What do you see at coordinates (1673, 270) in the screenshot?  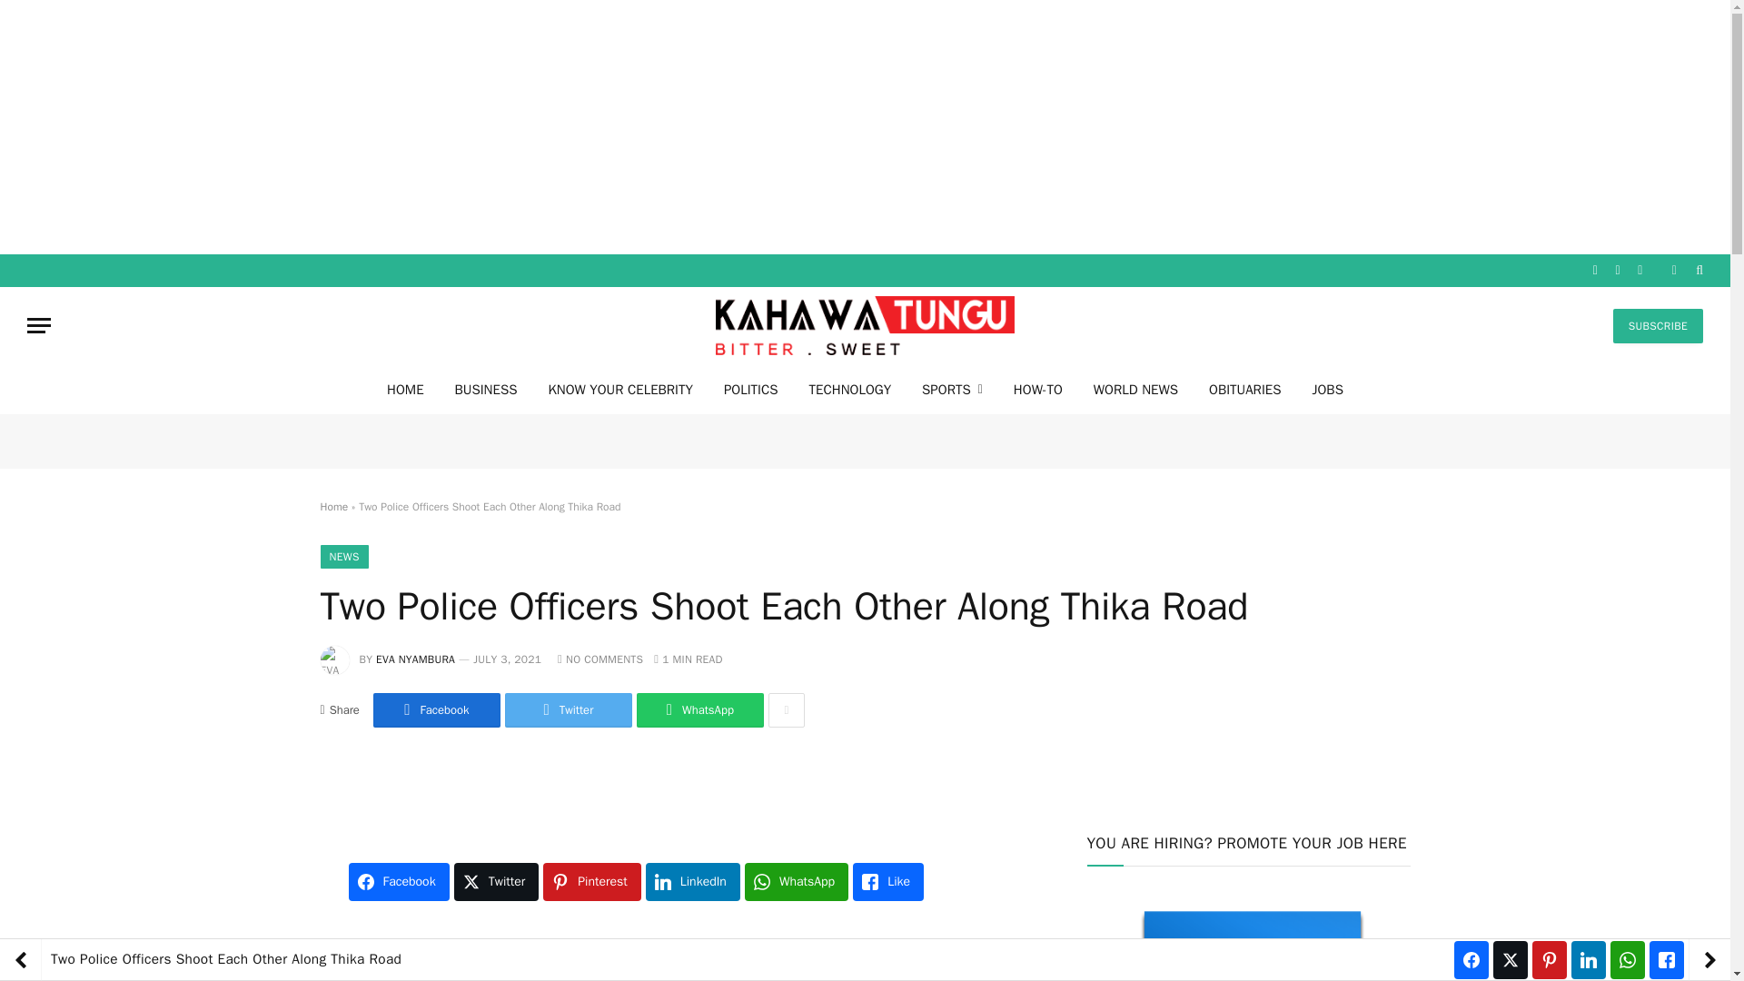 I see `Switch to Dark Design - easier on eyes.` at bounding box center [1673, 270].